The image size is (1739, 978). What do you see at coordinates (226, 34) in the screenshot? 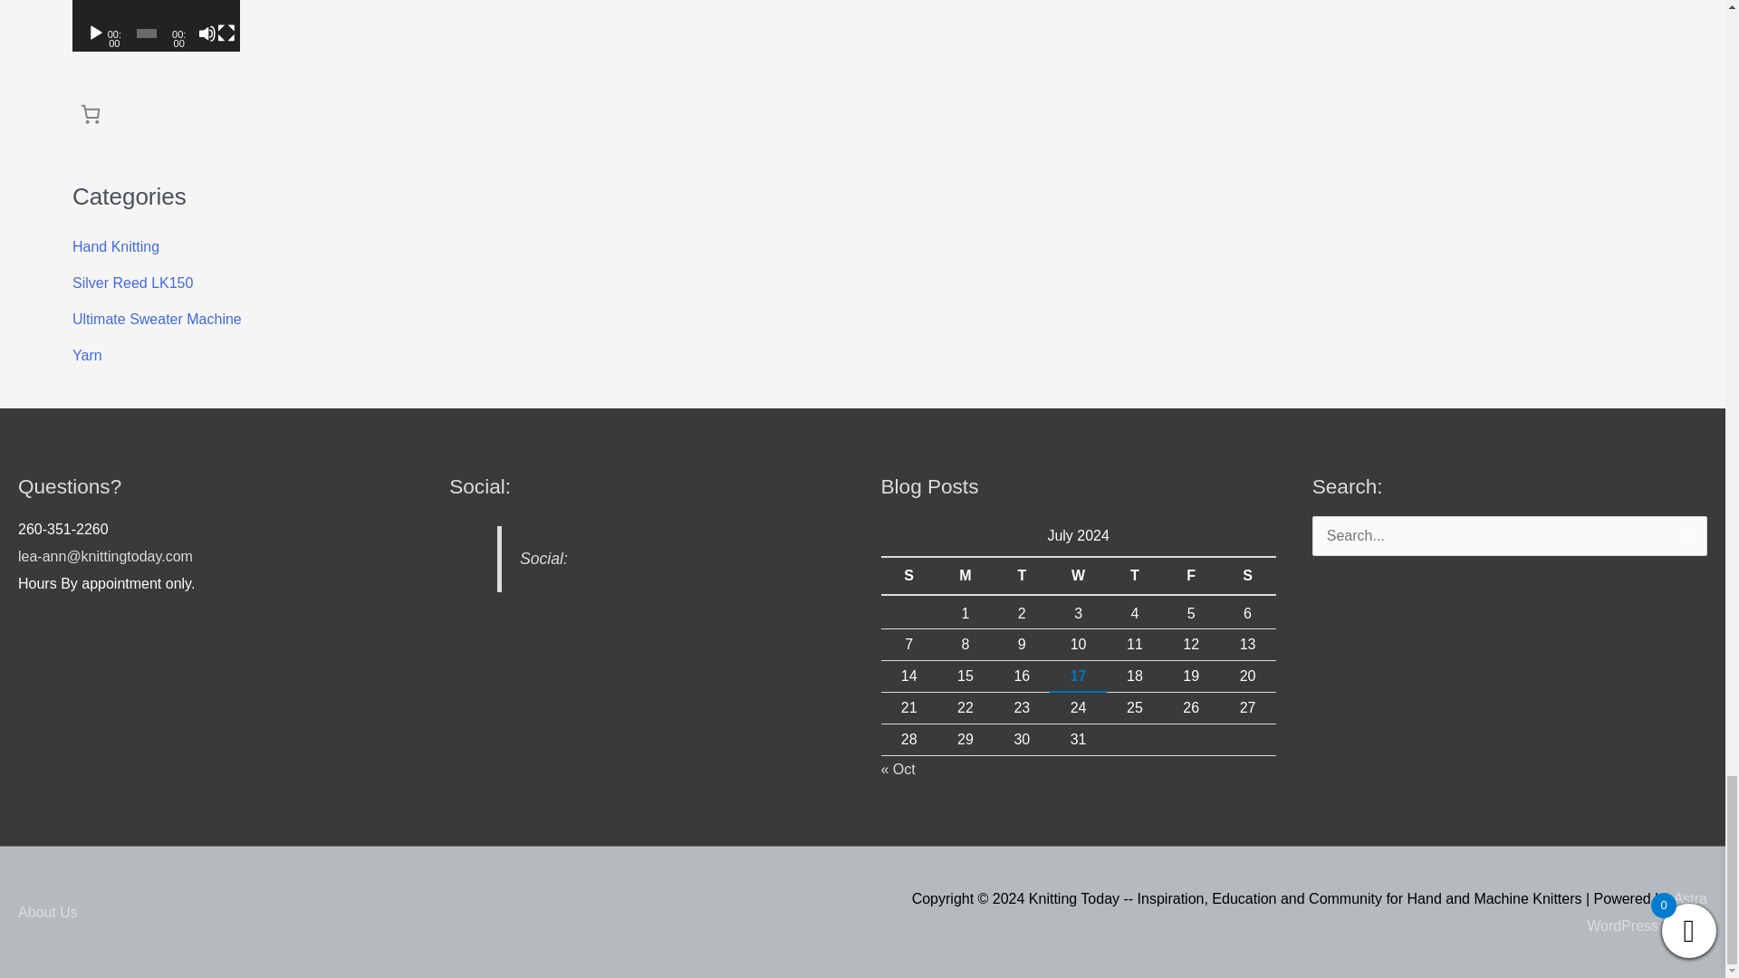
I see `Fullscreen` at bounding box center [226, 34].